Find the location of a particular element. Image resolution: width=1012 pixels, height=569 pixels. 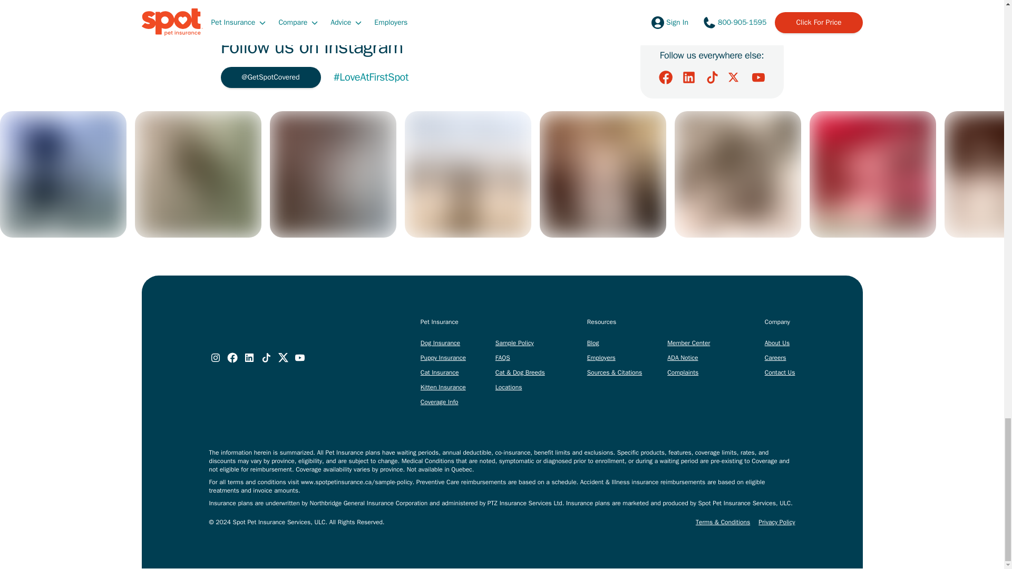

Spot on LinkedIn is located at coordinates (688, 77).